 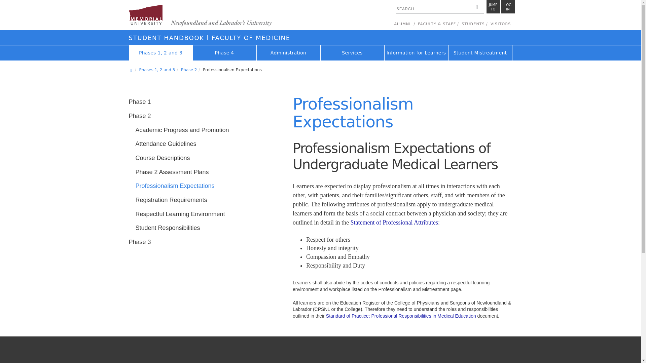 I want to click on Memorial University, so click(x=200, y=16).